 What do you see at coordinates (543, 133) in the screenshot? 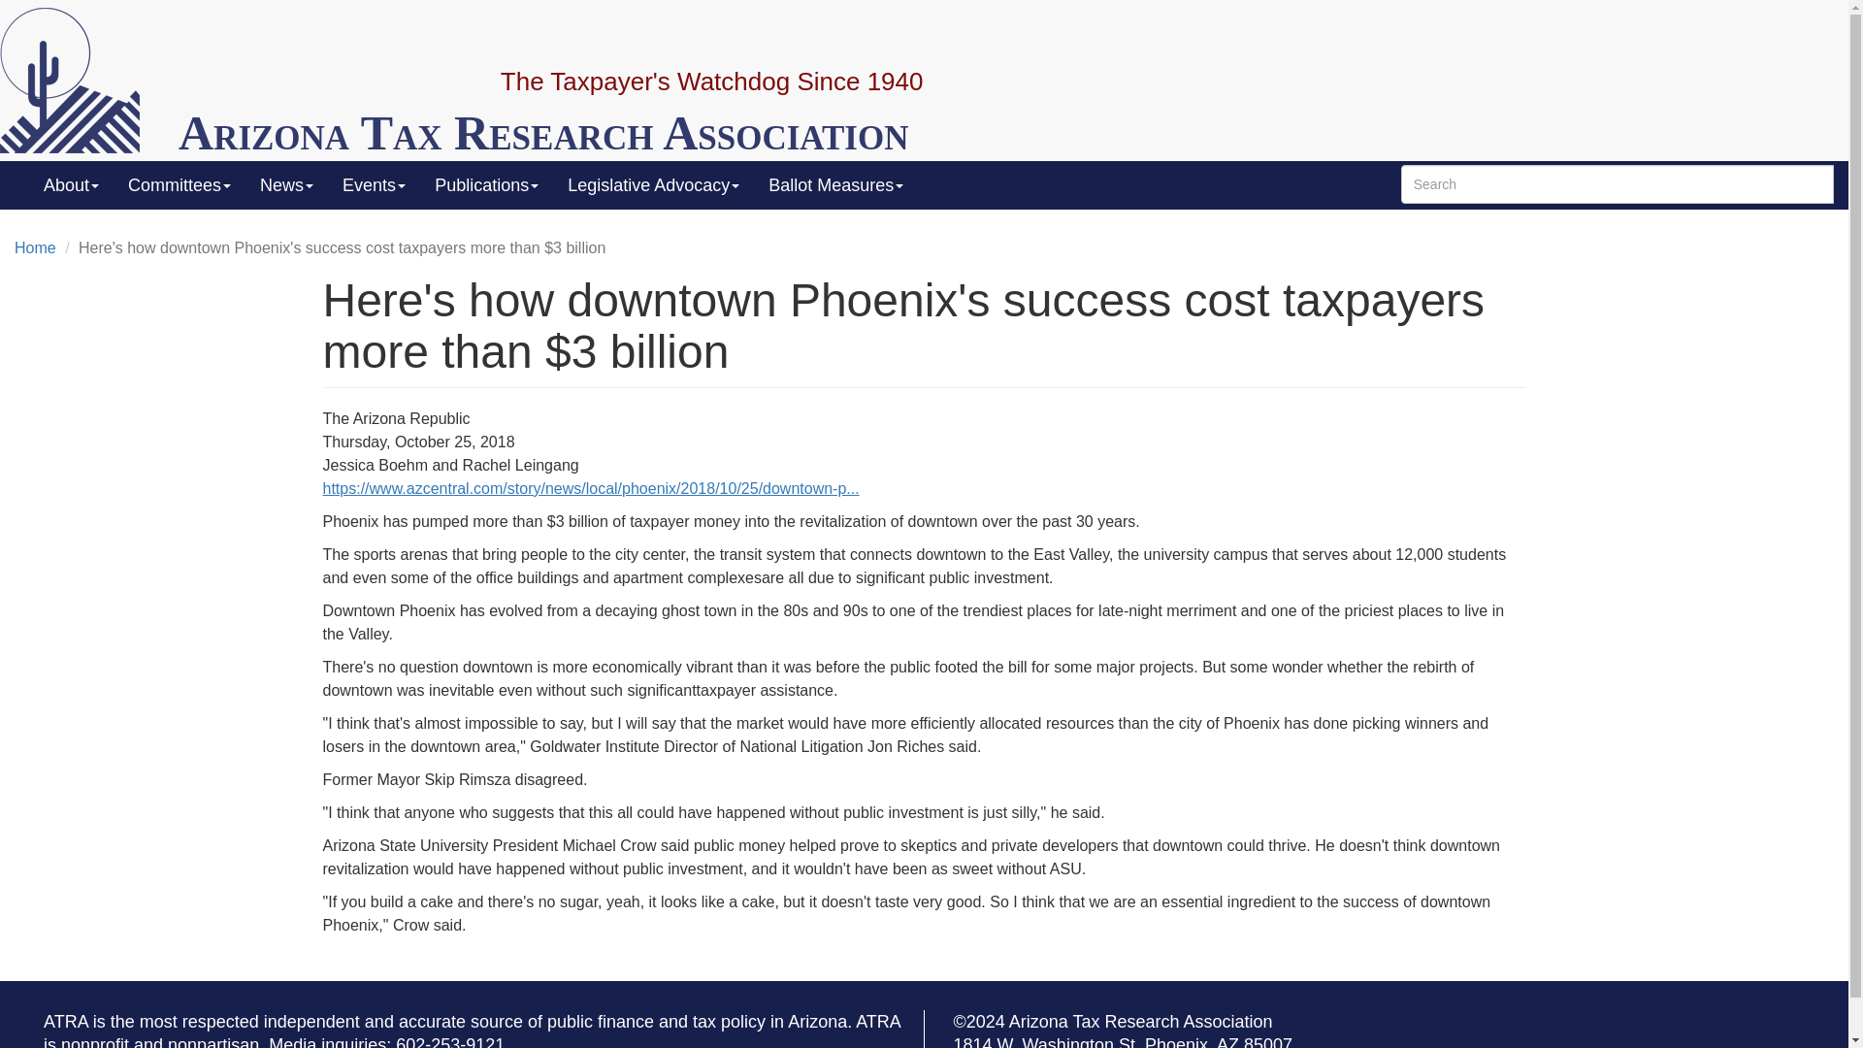
I see `Arizona Tax Research Association` at bounding box center [543, 133].